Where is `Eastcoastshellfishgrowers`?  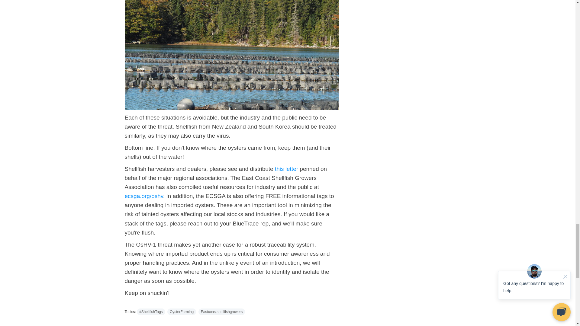
Eastcoastshellfishgrowers is located at coordinates (222, 312).